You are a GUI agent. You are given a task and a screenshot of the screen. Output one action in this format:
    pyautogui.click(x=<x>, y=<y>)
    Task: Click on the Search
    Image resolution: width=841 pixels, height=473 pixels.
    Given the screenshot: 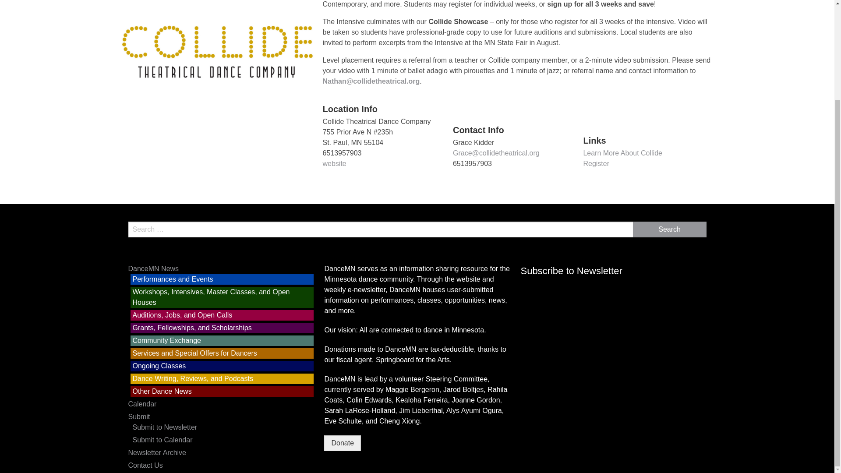 What is the action you would take?
    pyautogui.click(x=669, y=229)
    